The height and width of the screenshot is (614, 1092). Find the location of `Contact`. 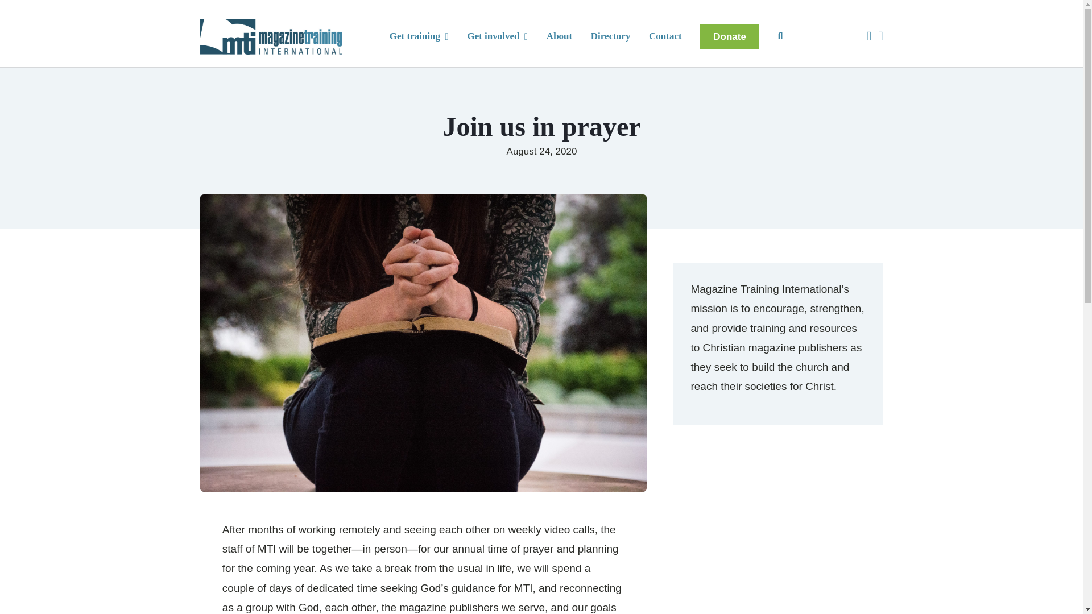

Contact is located at coordinates (665, 36).